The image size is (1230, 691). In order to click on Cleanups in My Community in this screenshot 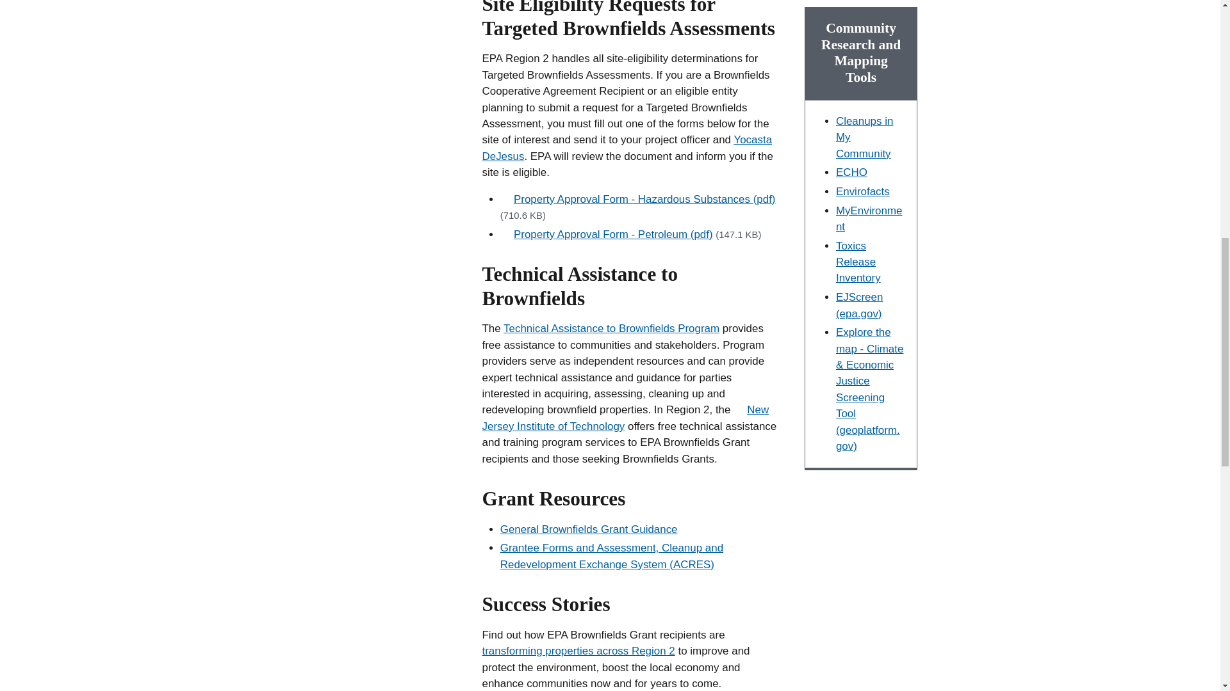, I will do `click(864, 137)`.